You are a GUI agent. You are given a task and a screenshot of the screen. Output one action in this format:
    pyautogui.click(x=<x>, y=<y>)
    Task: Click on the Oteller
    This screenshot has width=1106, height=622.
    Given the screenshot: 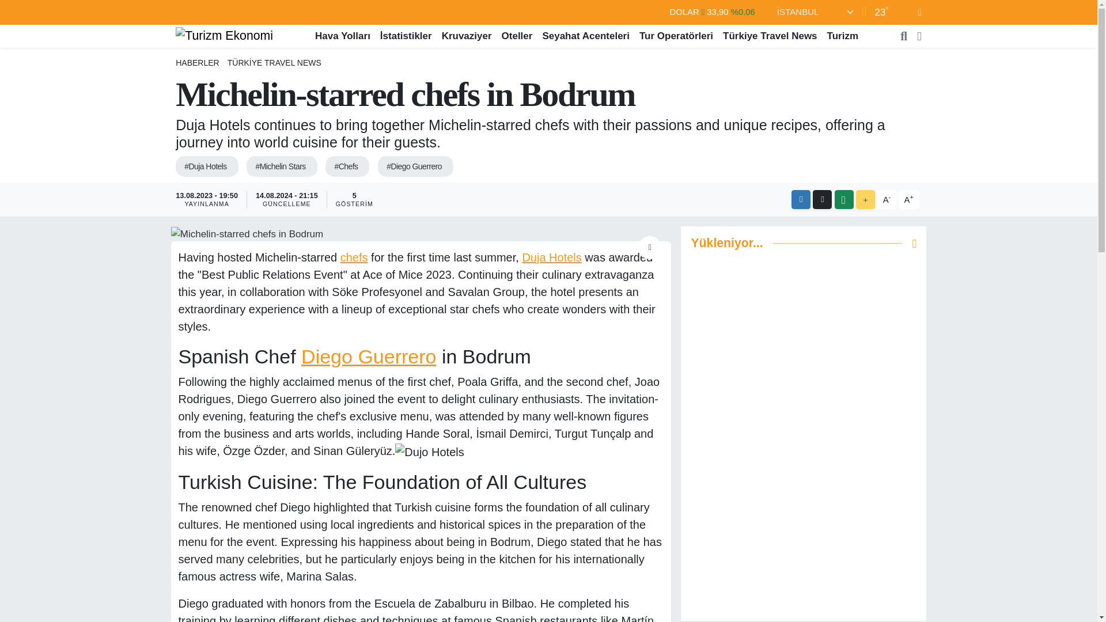 What is the action you would take?
    pyautogui.click(x=517, y=36)
    